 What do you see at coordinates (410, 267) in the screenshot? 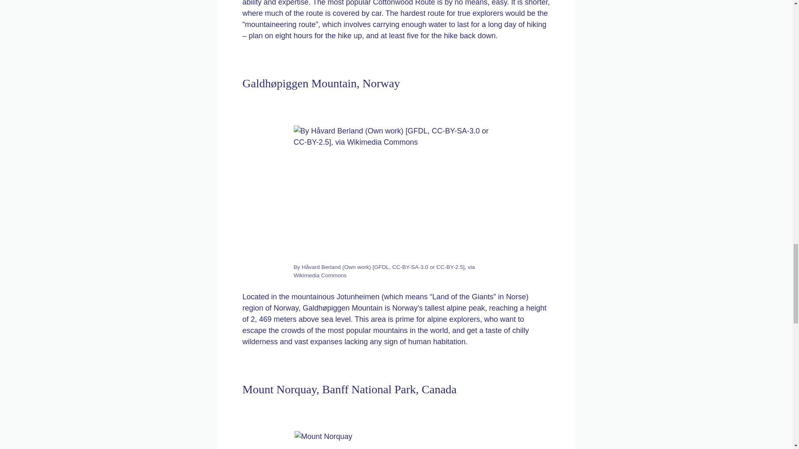
I see `CC-BY-SA-3.0` at bounding box center [410, 267].